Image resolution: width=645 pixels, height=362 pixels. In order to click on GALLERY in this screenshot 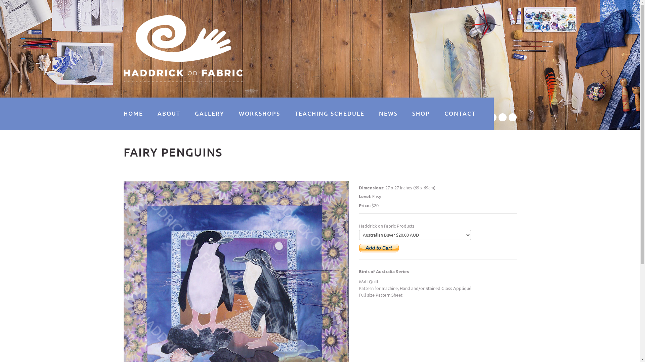, I will do `click(210, 114)`.